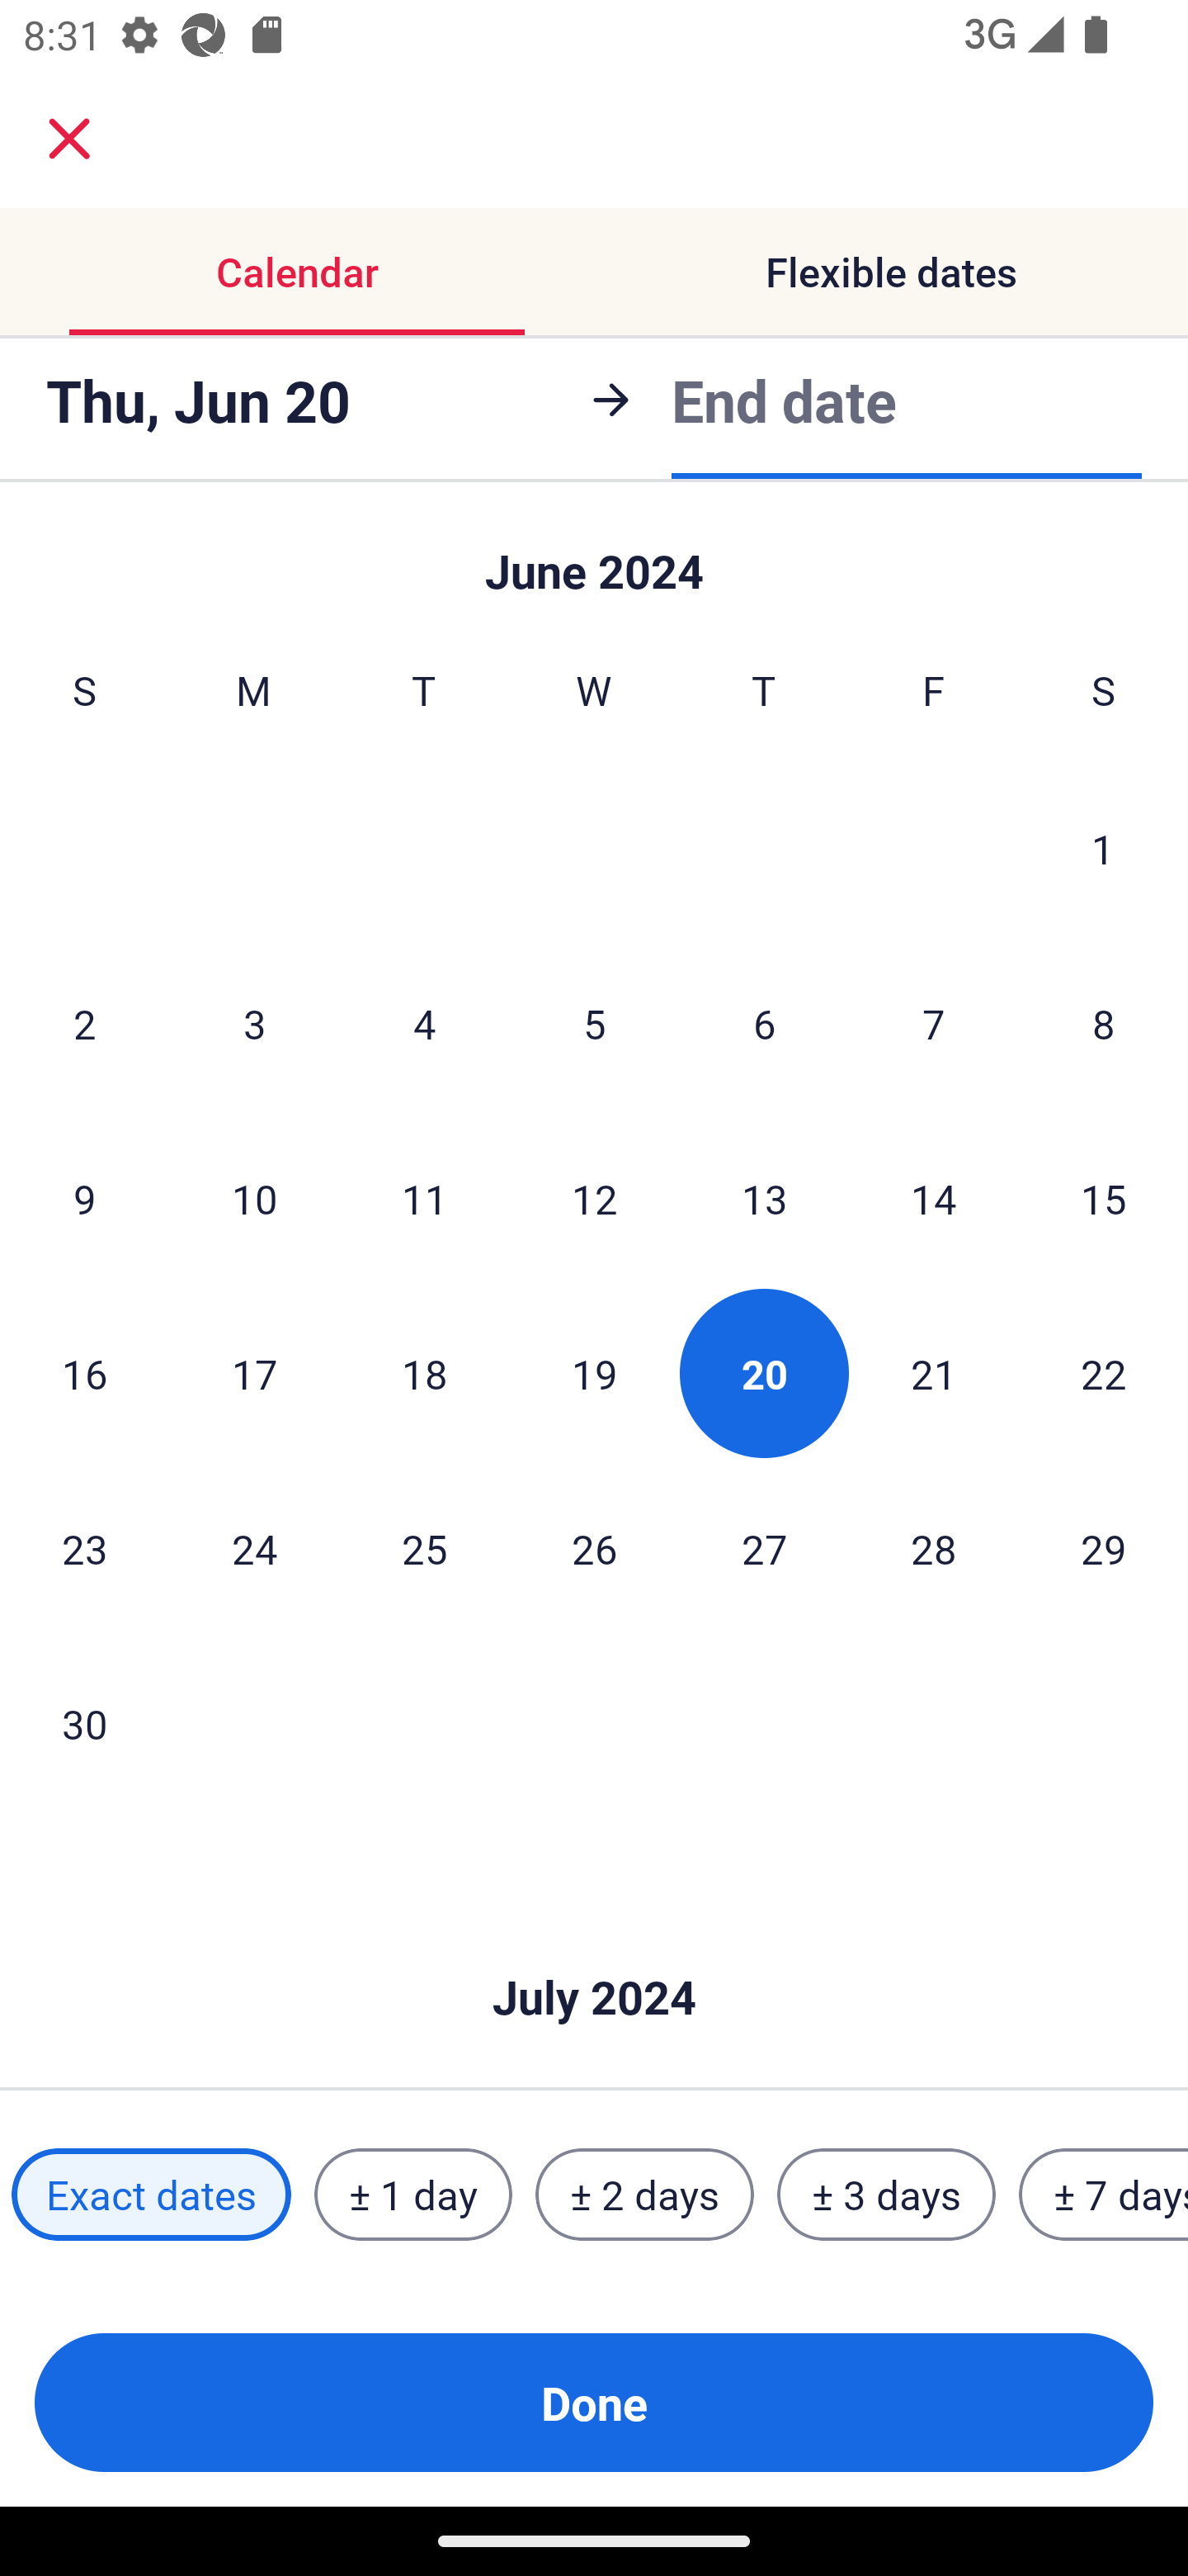 This screenshot has height=2576, width=1188. What do you see at coordinates (934, 1372) in the screenshot?
I see `21 Friday, June 21, 2024` at bounding box center [934, 1372].